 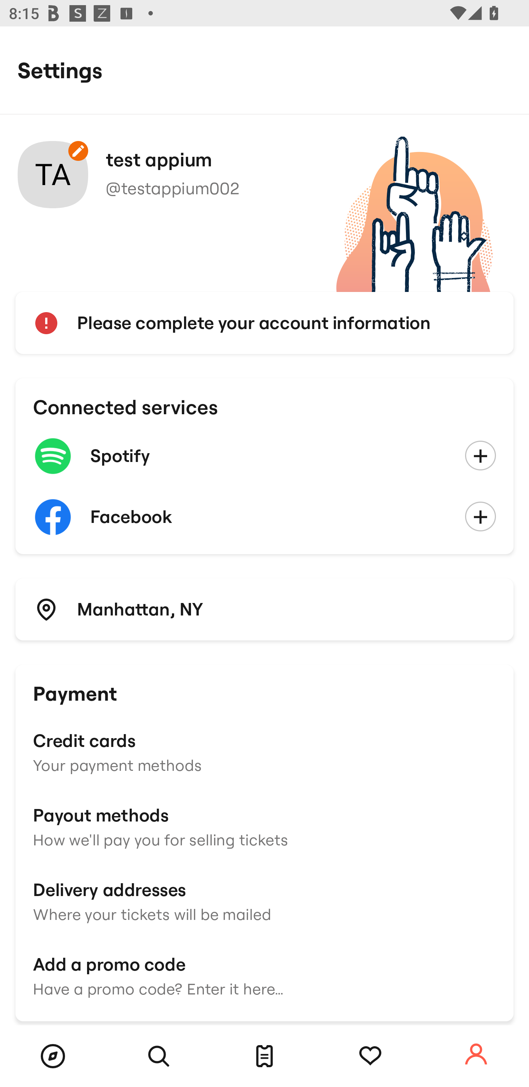 I want to click on Facebook, so click(x=264, y=517).